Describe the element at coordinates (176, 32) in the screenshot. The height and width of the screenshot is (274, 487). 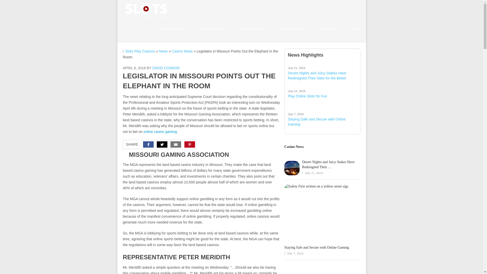
I see `ONLINE CASINOS` at that location.